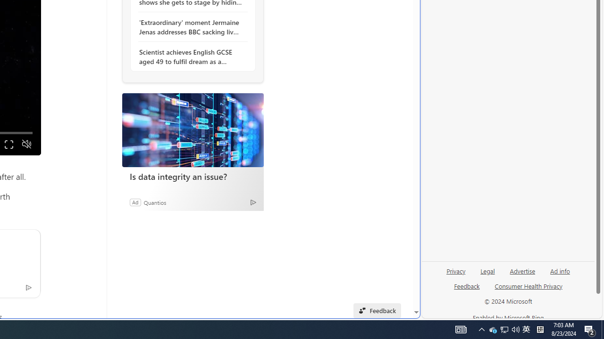  I want to click on google_privacy_policy_zh-CN.pdf, so click(324, 227).